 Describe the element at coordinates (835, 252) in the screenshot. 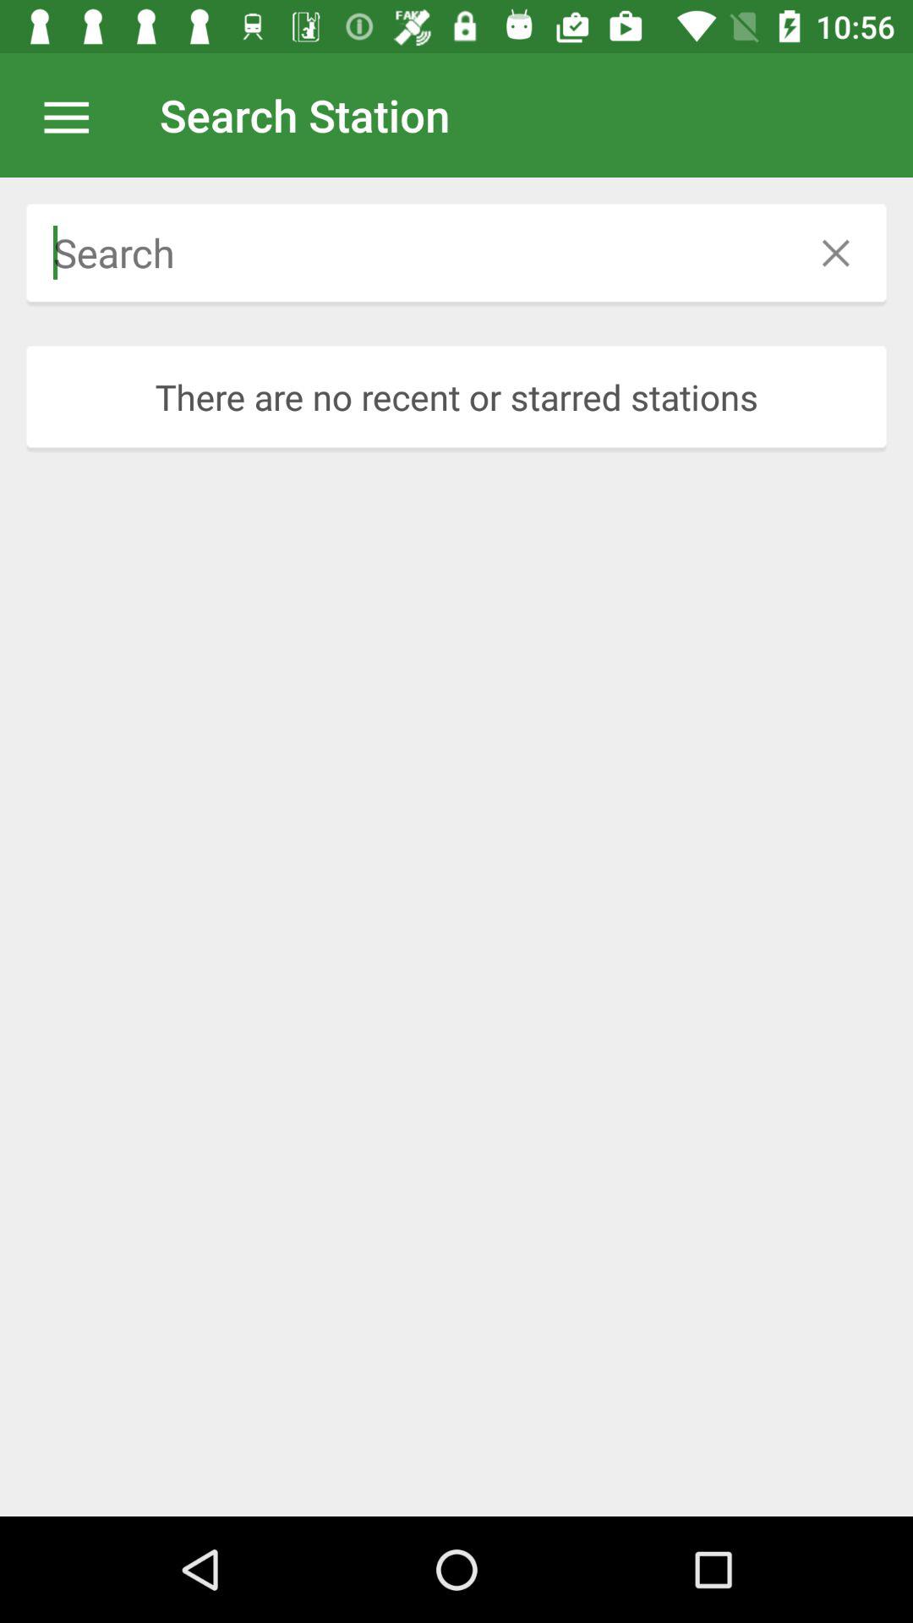

I see `press icon above there are no` at that location.